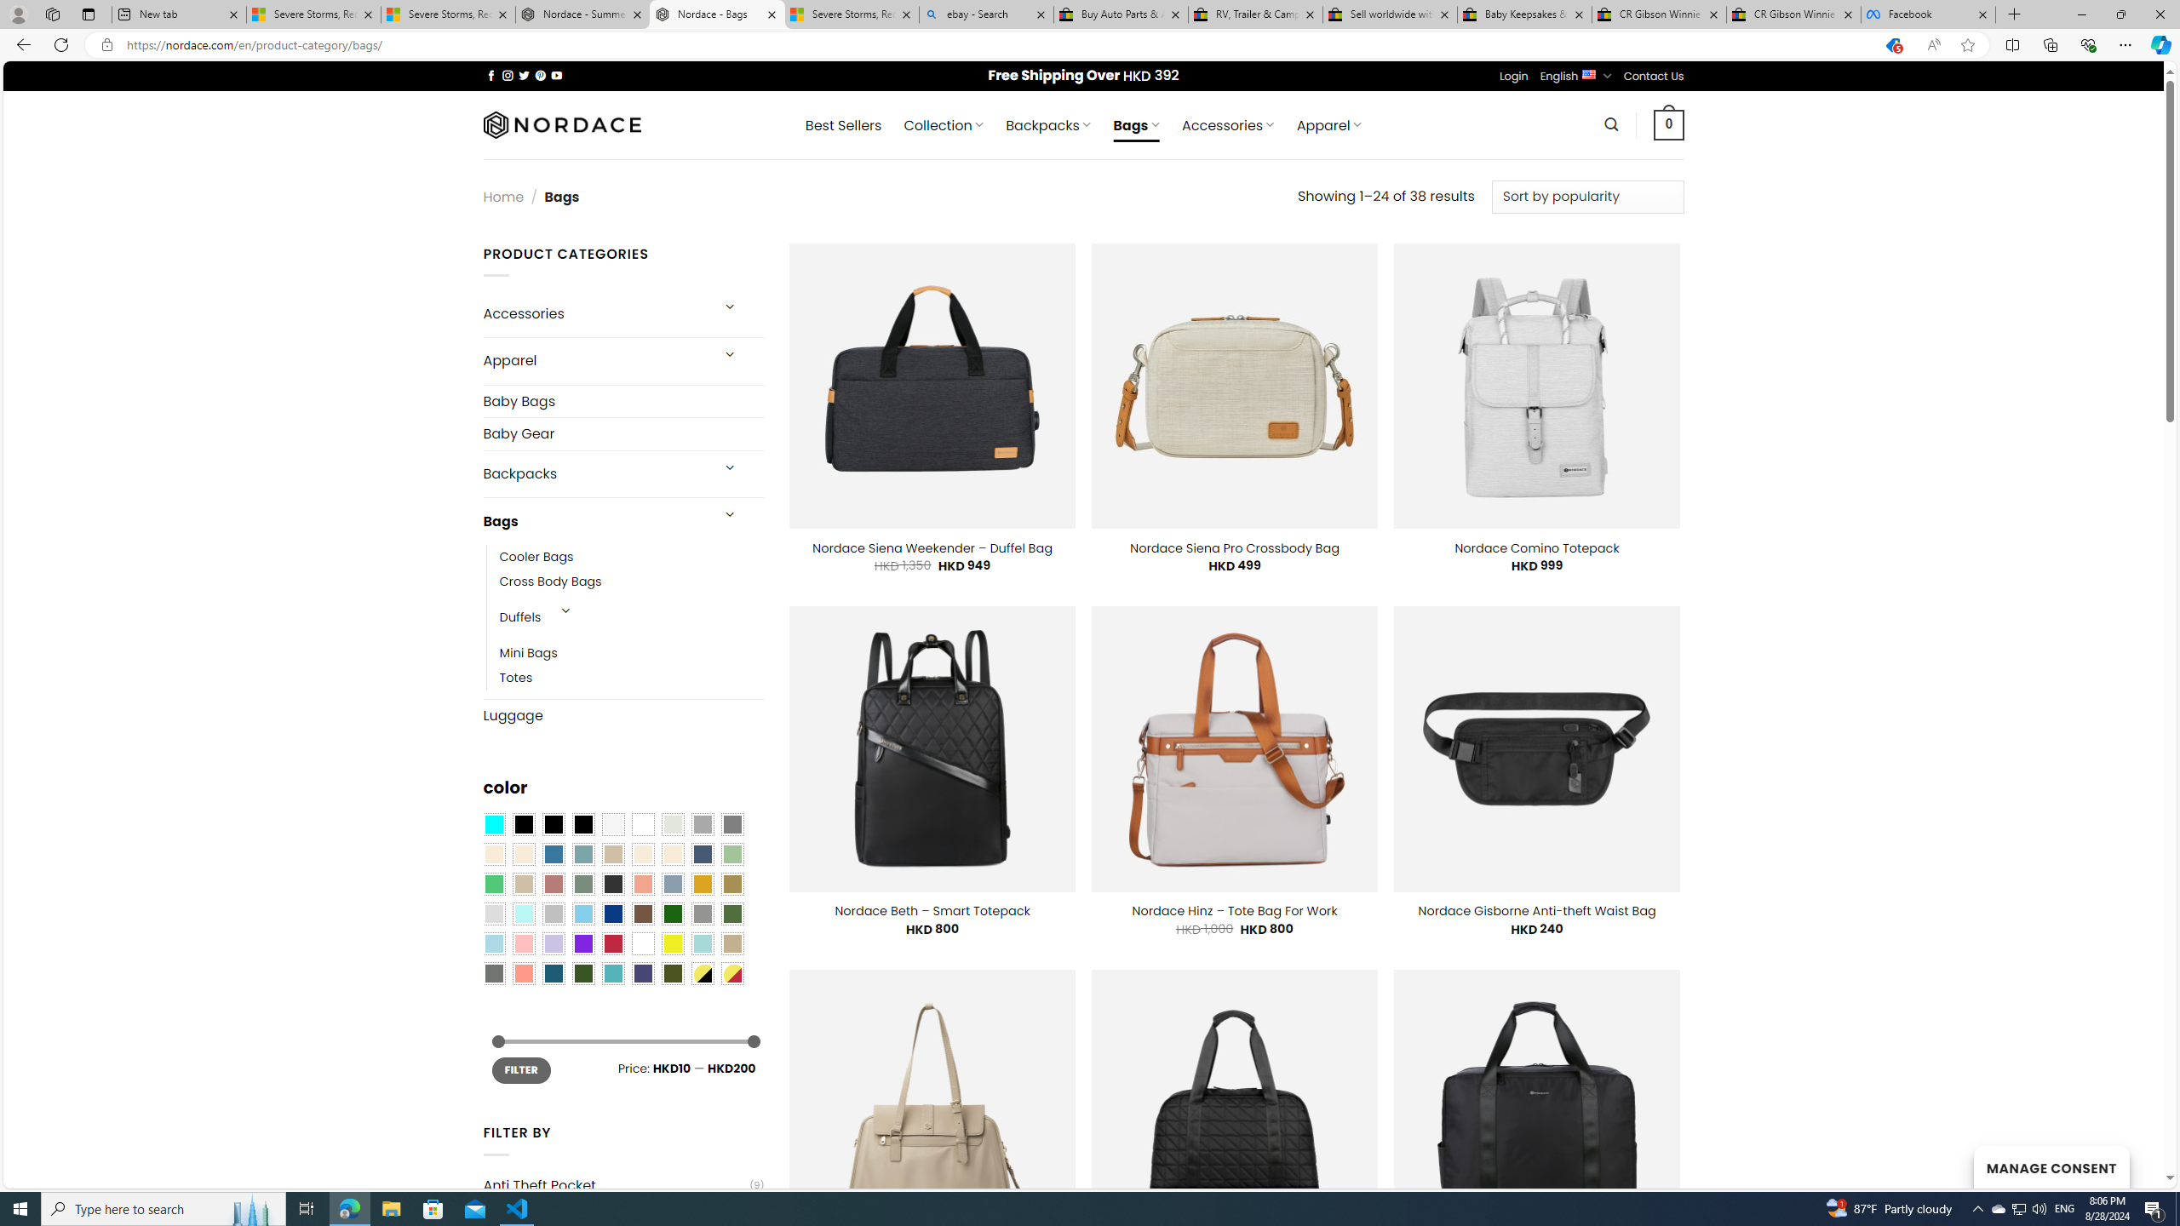 The height and width of the screenshot is (1226, 2180). Describe the element at coordinates (632, 557) in the screenshot. I see `Cooler Bags` at that location.